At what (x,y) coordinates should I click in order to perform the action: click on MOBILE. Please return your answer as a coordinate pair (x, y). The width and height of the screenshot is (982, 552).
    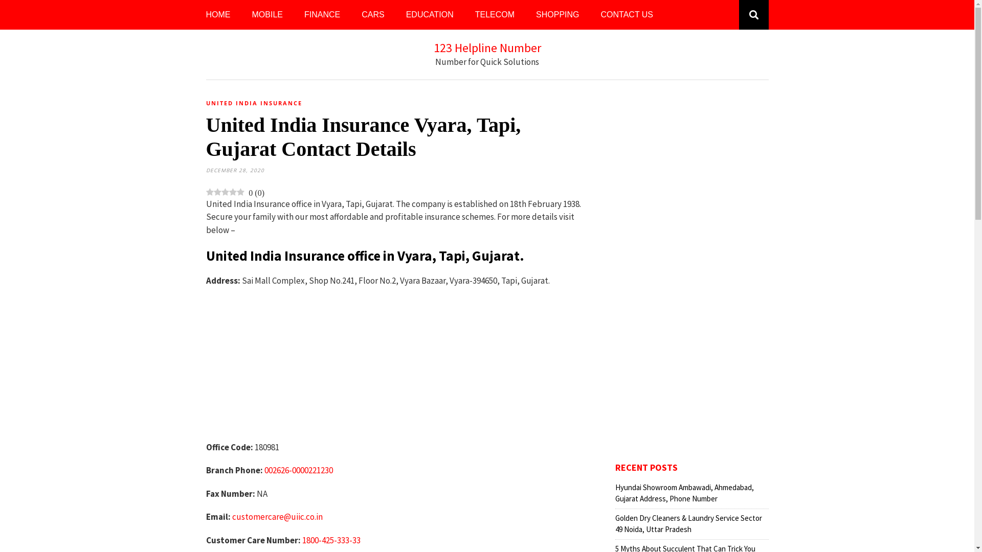
    Looking at the image, I should click on (267, 15).